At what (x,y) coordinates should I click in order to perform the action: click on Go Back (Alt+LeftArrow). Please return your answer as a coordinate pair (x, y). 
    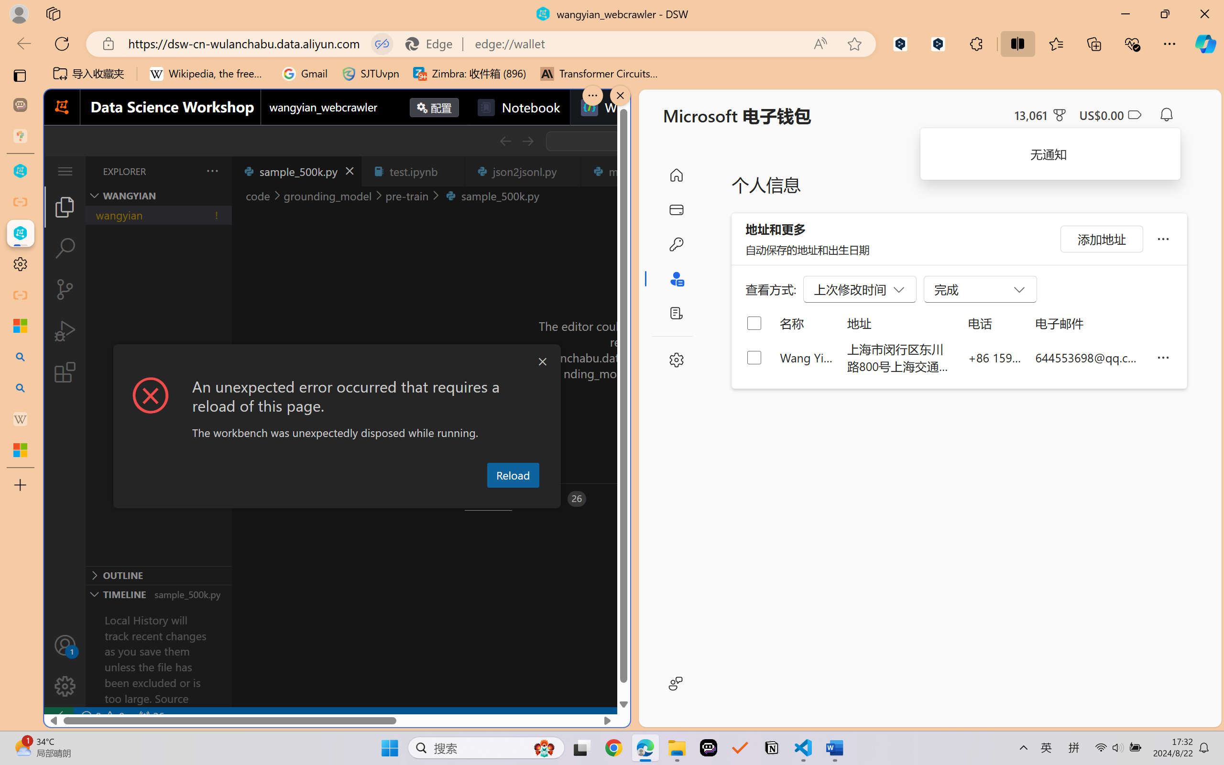
    Looking at the image, I should click on (505, 141).